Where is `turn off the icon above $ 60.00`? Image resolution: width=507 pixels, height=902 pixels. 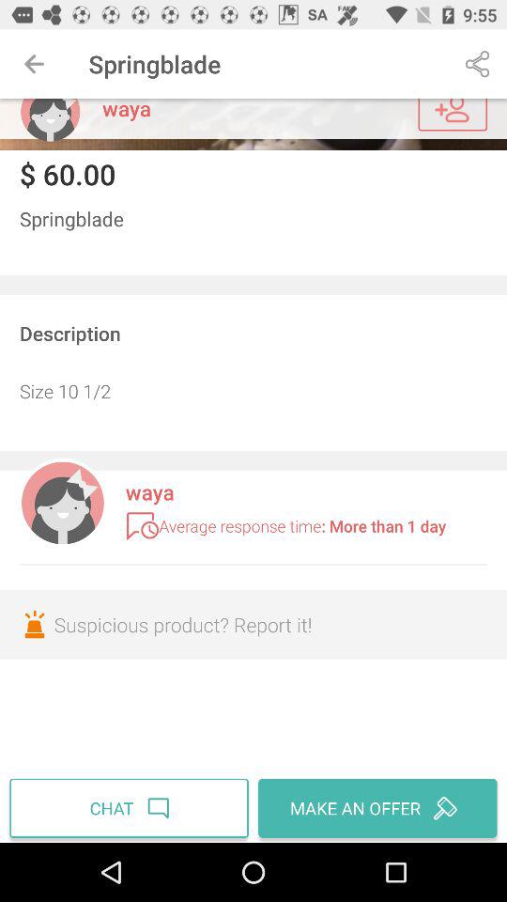 turn off the icon above $ 60.00 is located at coordinates (253, 124).